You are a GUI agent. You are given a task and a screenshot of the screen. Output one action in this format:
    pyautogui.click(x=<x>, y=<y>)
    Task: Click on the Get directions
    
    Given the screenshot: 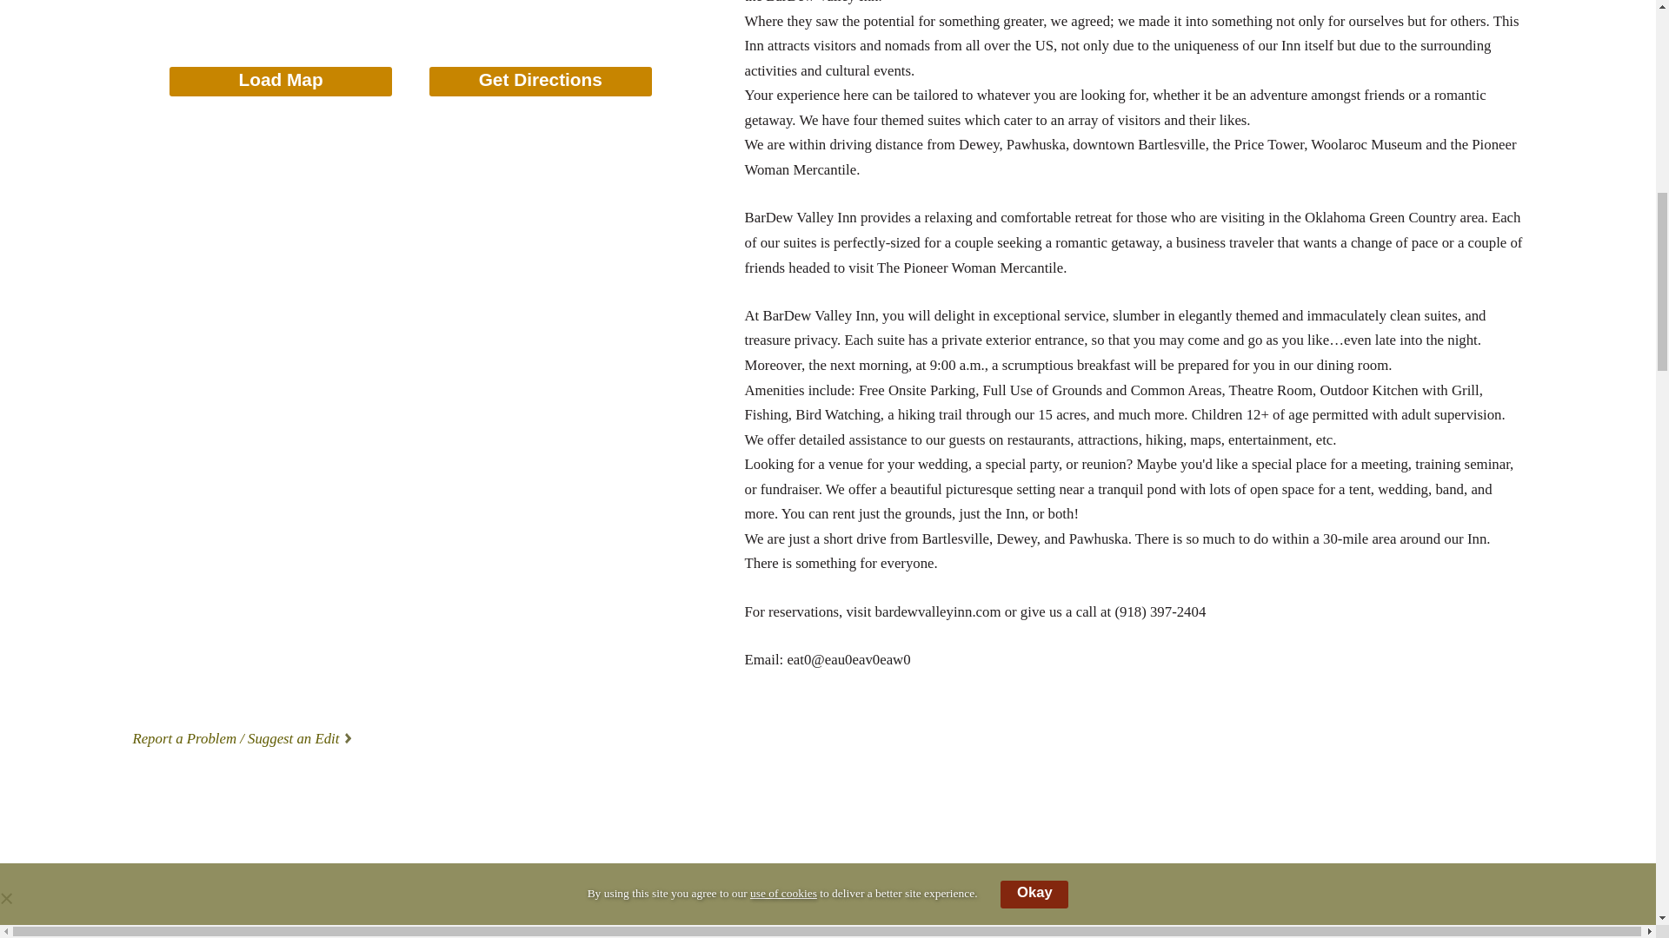 What is the action you would take?
    pyautogui.click(x=541, y=82)
    